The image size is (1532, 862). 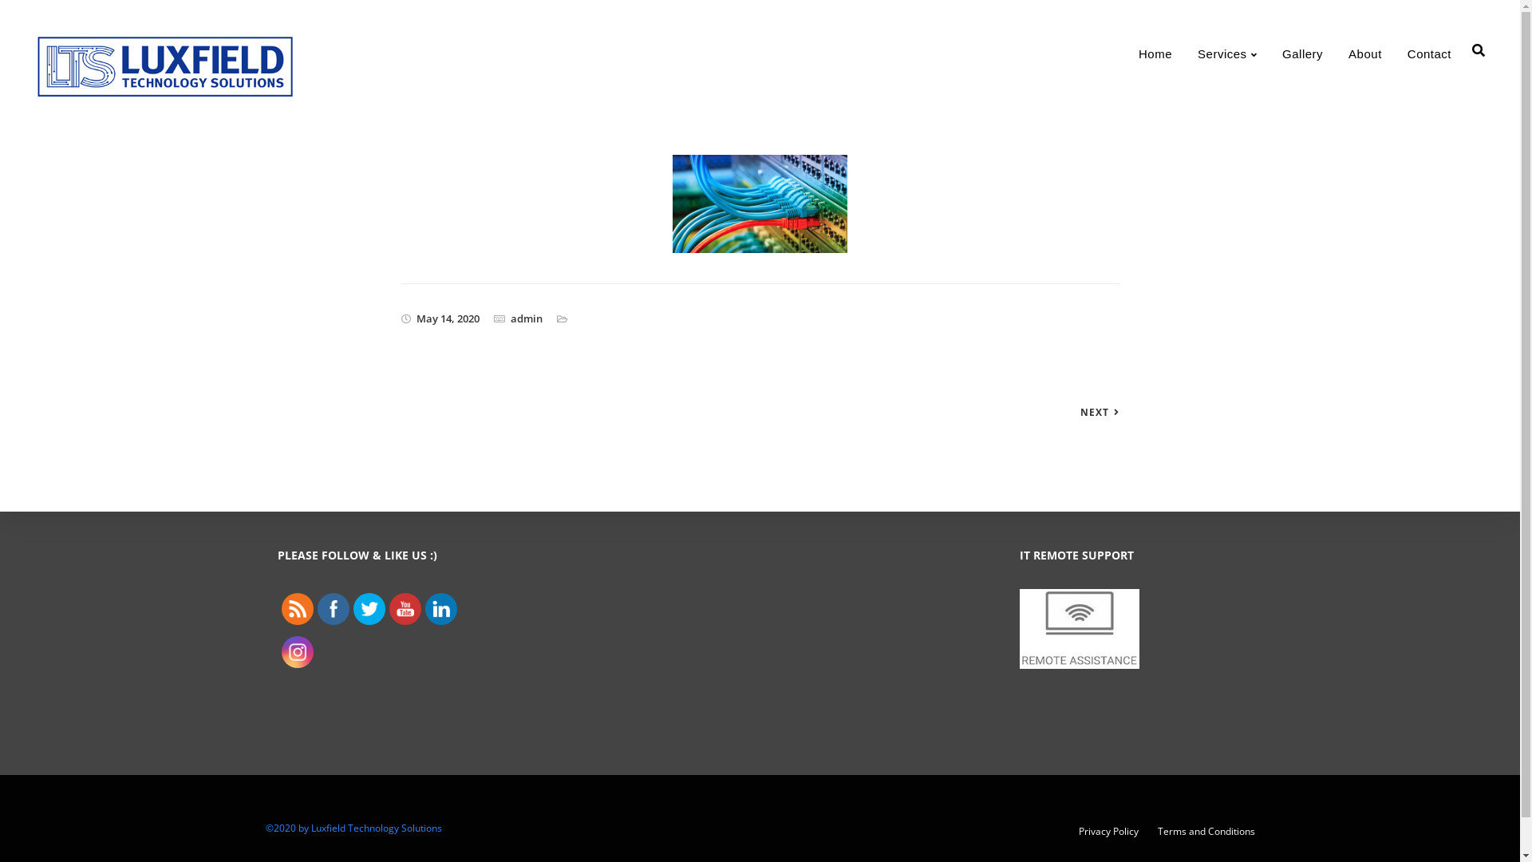 What do you see at coordinates (405, 609) in the screenshot?
I see `YouTube` at bounding box center [405, 609].